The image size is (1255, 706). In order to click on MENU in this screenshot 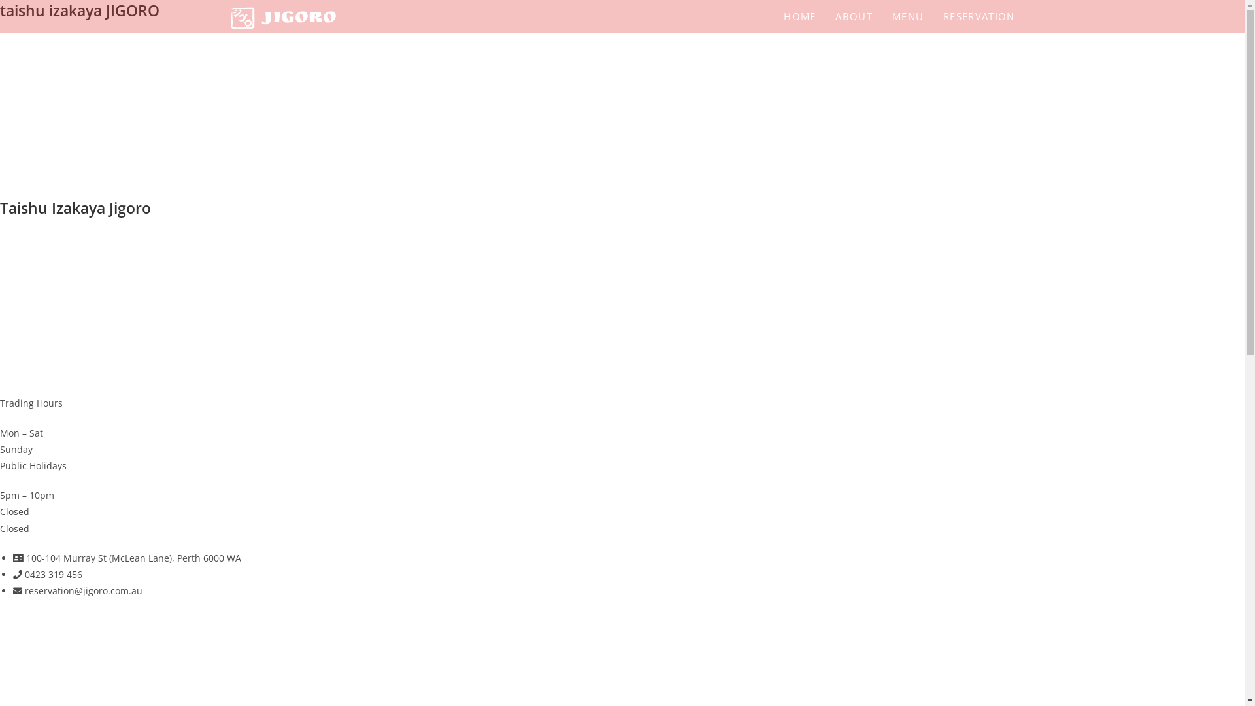, I will do `click(908, 17)`.